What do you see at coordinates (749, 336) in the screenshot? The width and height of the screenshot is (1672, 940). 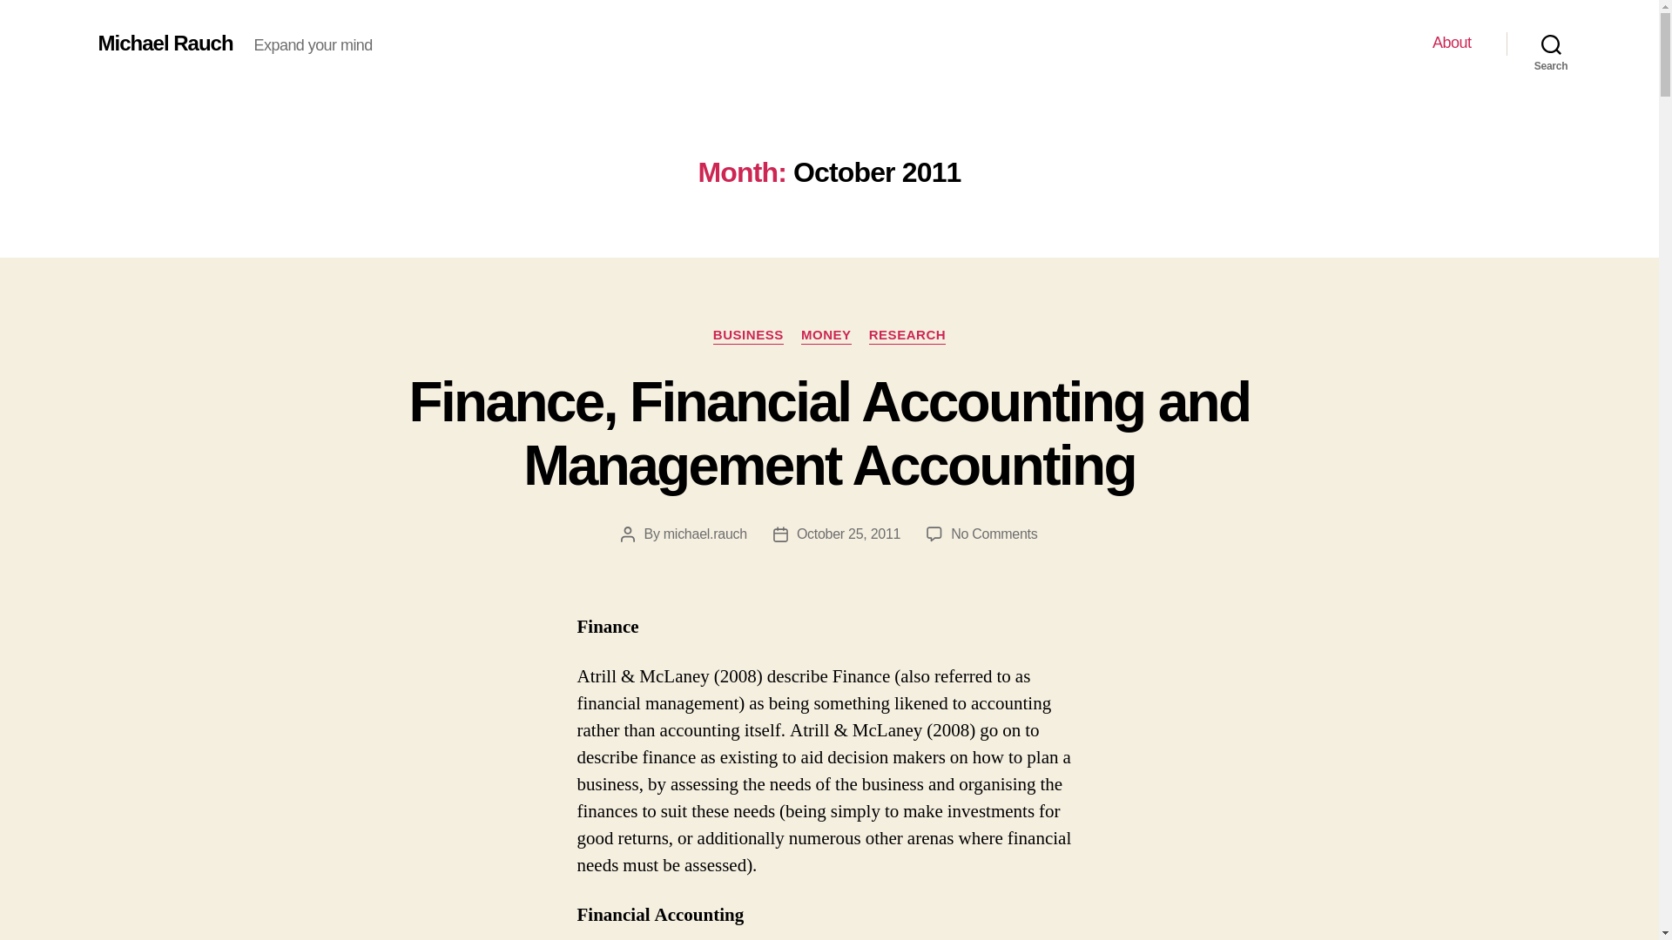 I see `BUSINESS` at bounding box center [749, 336].